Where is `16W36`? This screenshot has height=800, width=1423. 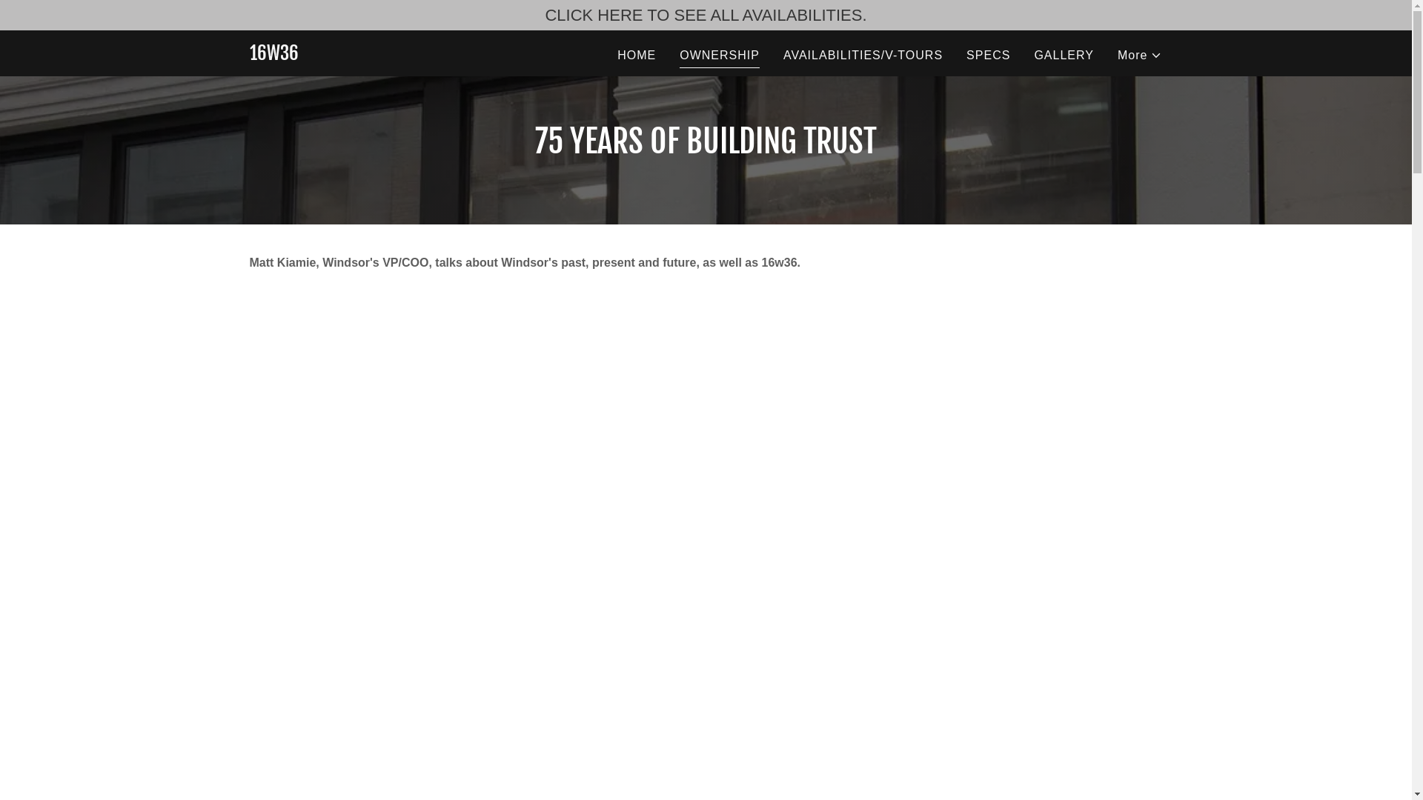
16W36 is located at coordinates (273, 56).